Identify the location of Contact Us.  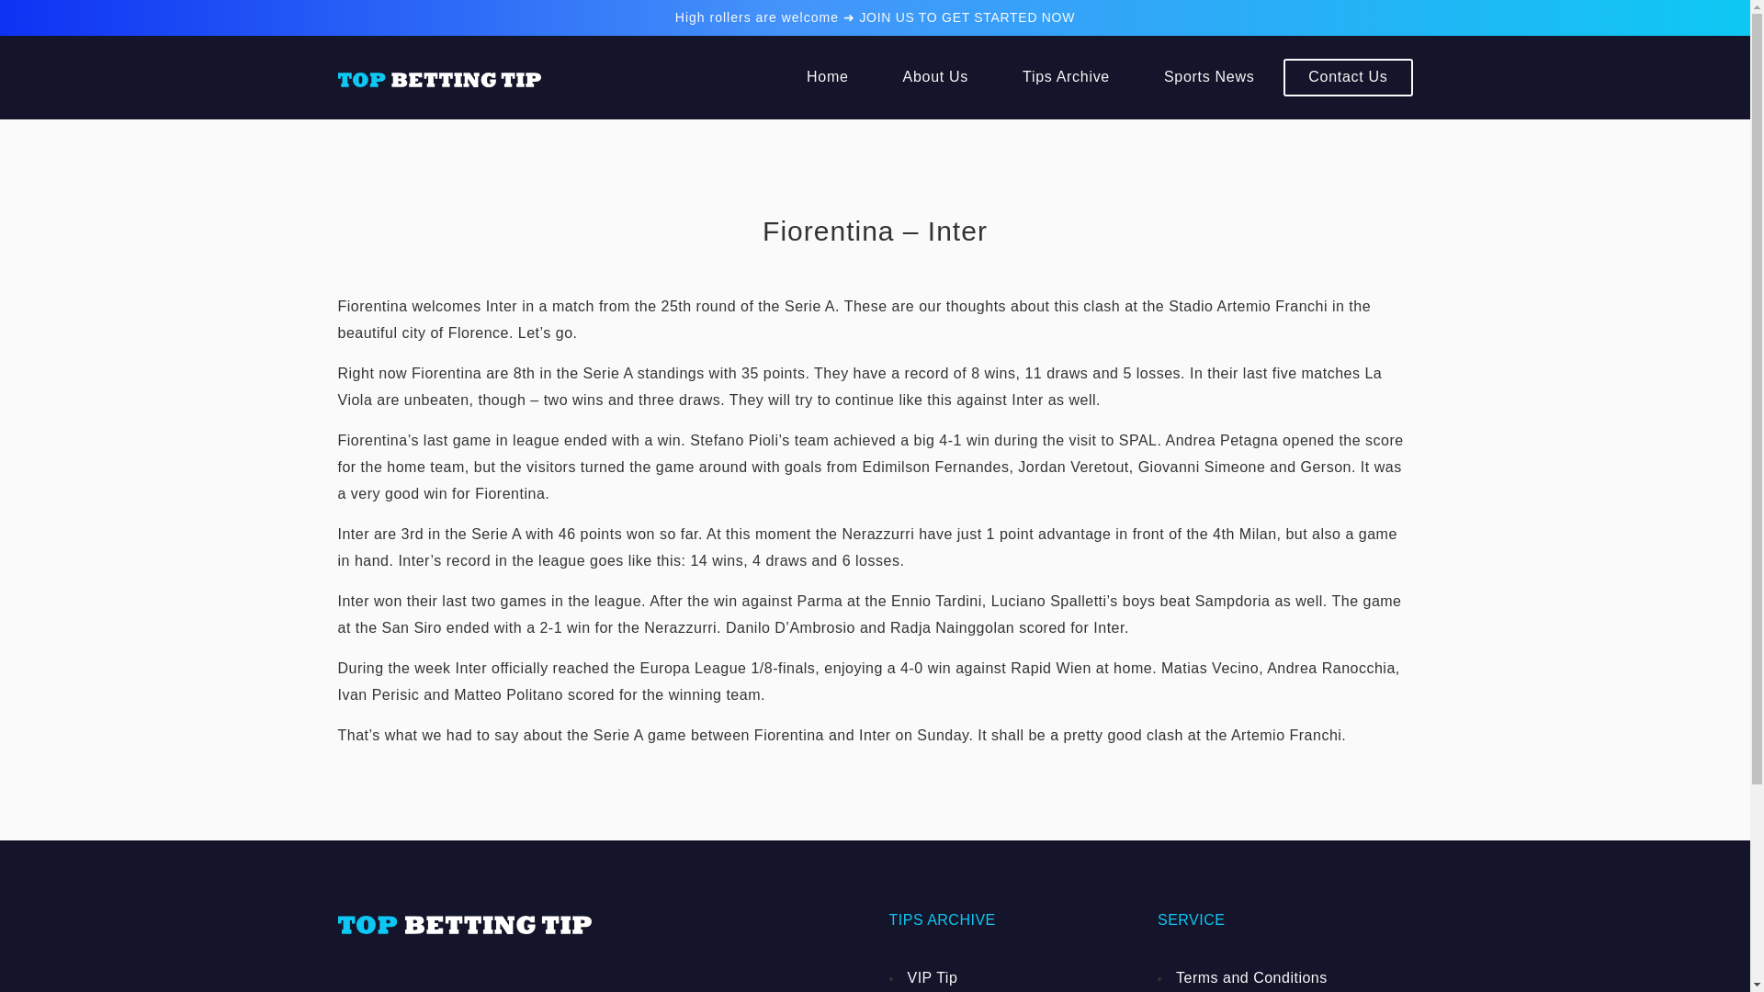
(1347, 77).